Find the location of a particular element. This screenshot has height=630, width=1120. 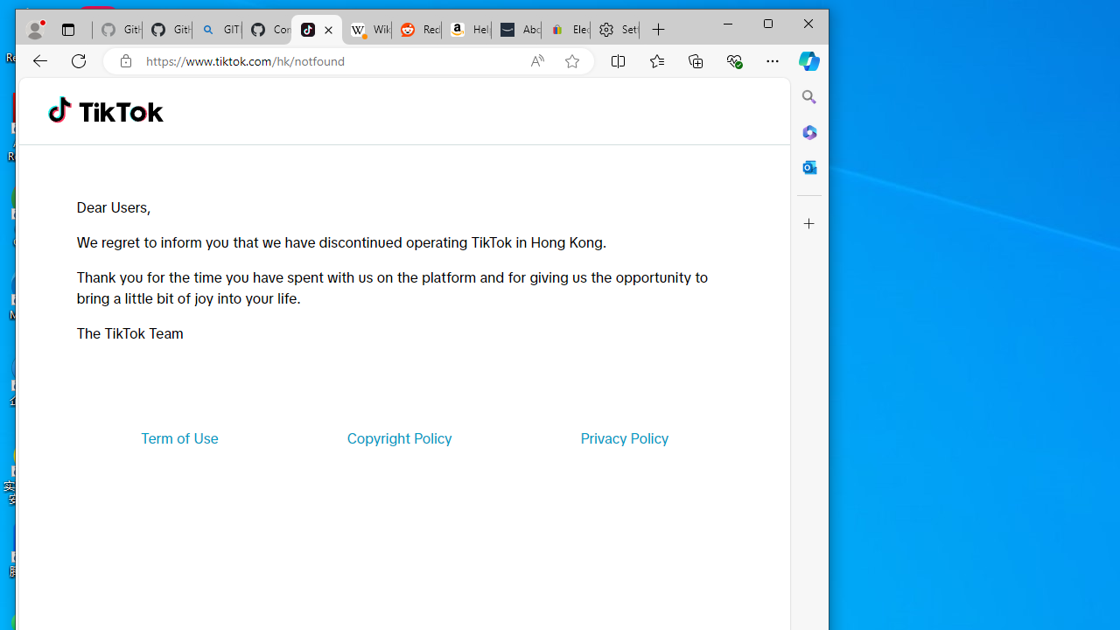

Wikipedia, the free encyclopedia is located at coordinates (366, 30).